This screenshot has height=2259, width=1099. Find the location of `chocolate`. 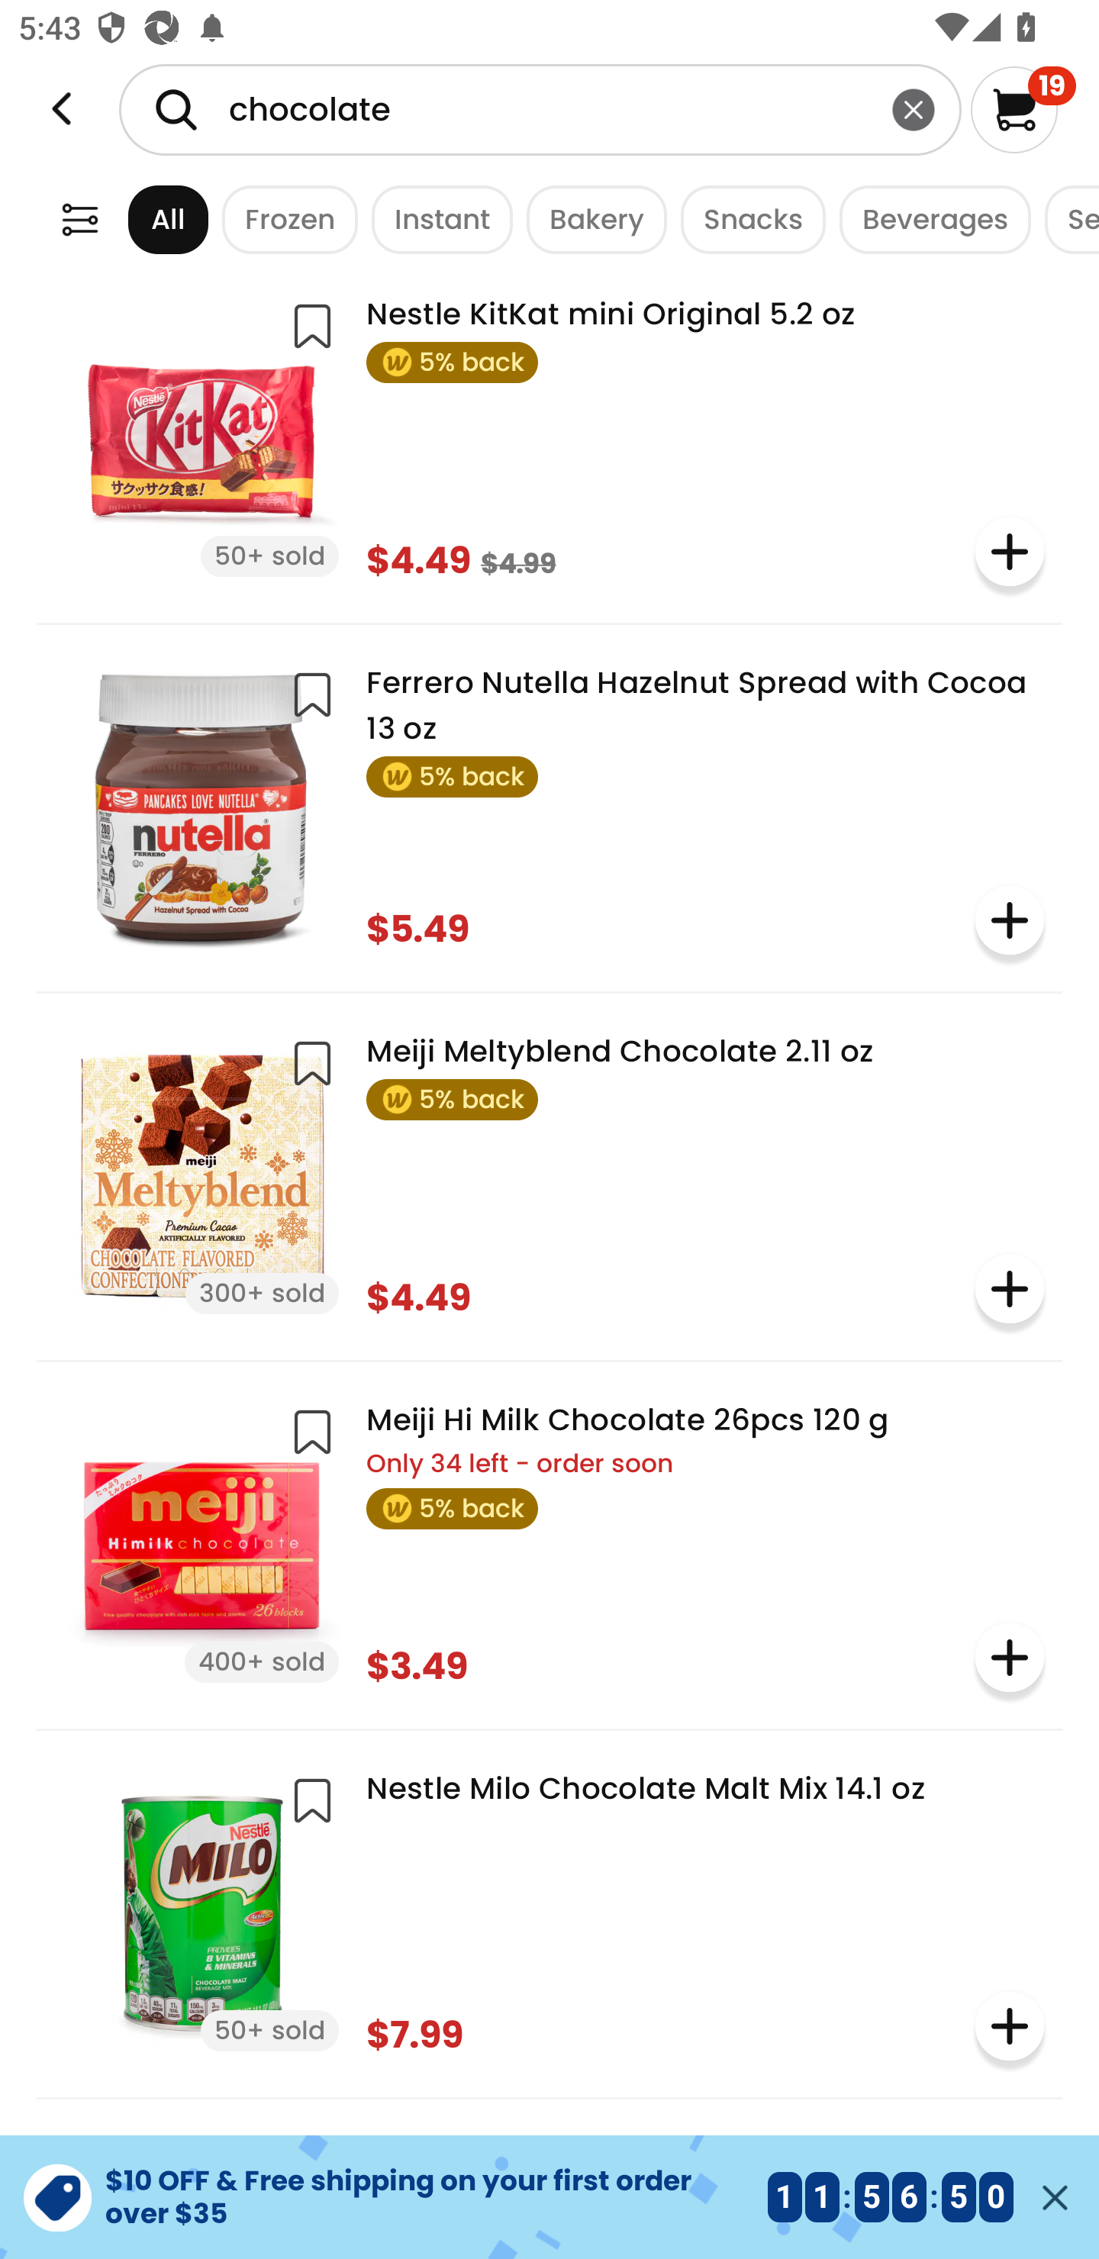

chocolate is located at coordinates (540, 109).